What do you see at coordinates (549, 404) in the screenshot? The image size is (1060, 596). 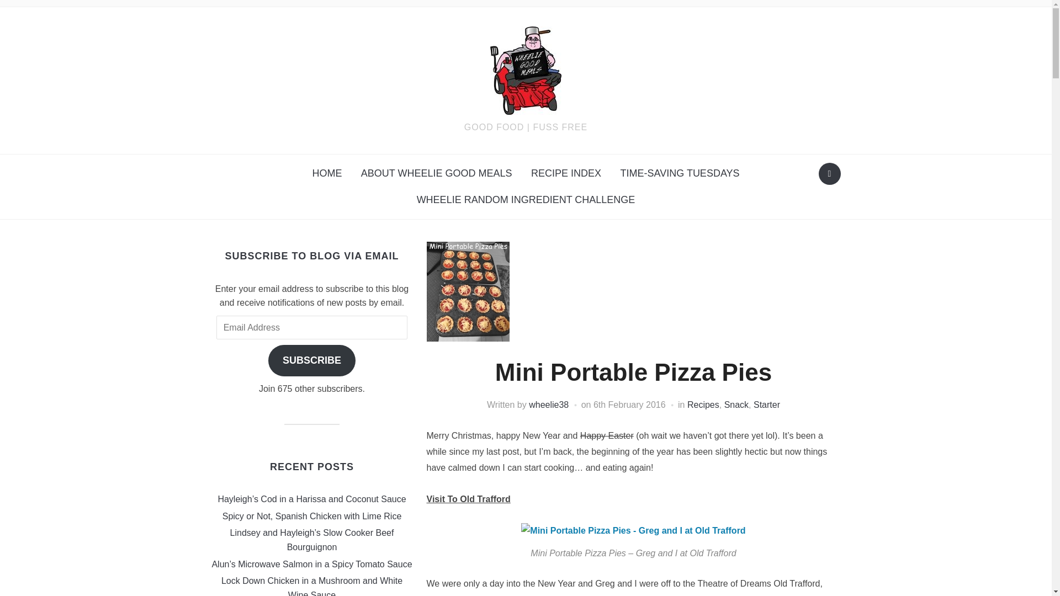 I see `Posts by wheelie38` at bounding box center [549, 404].